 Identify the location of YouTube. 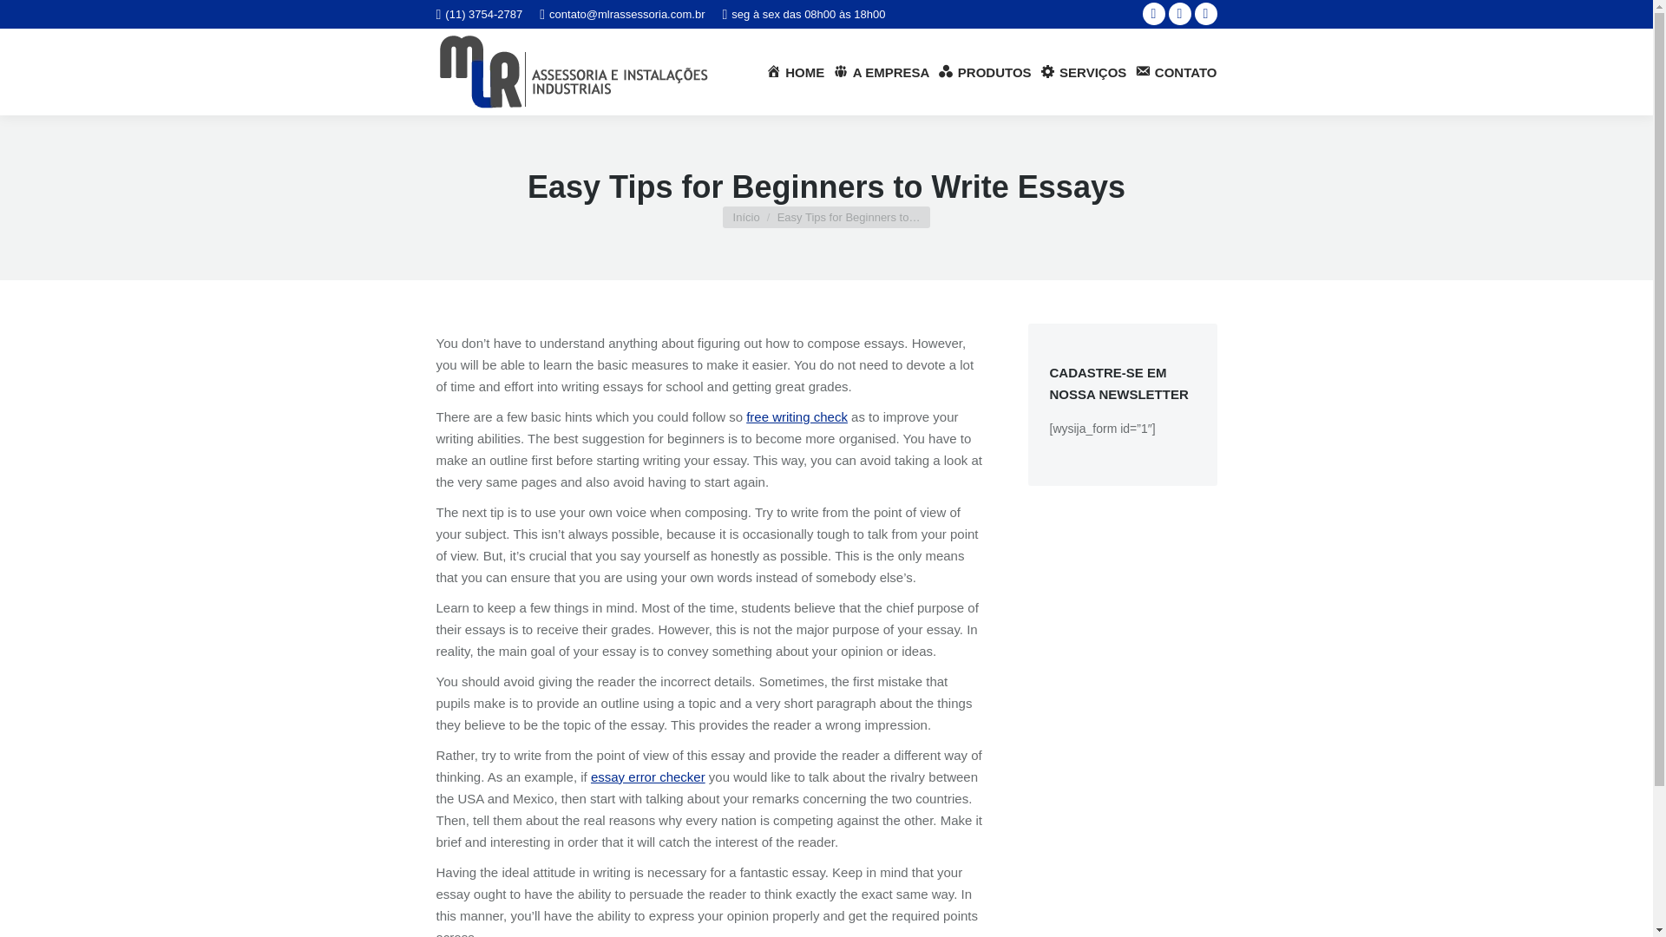
(1178, 14).